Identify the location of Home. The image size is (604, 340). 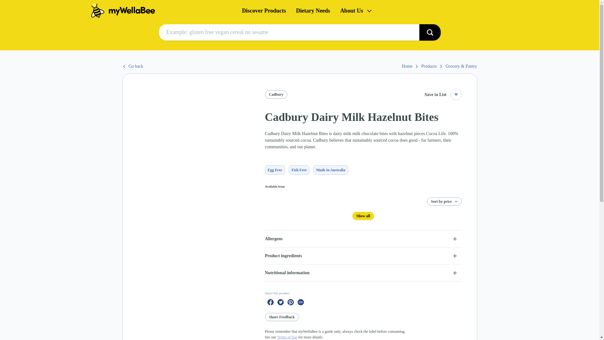
(163, 11).